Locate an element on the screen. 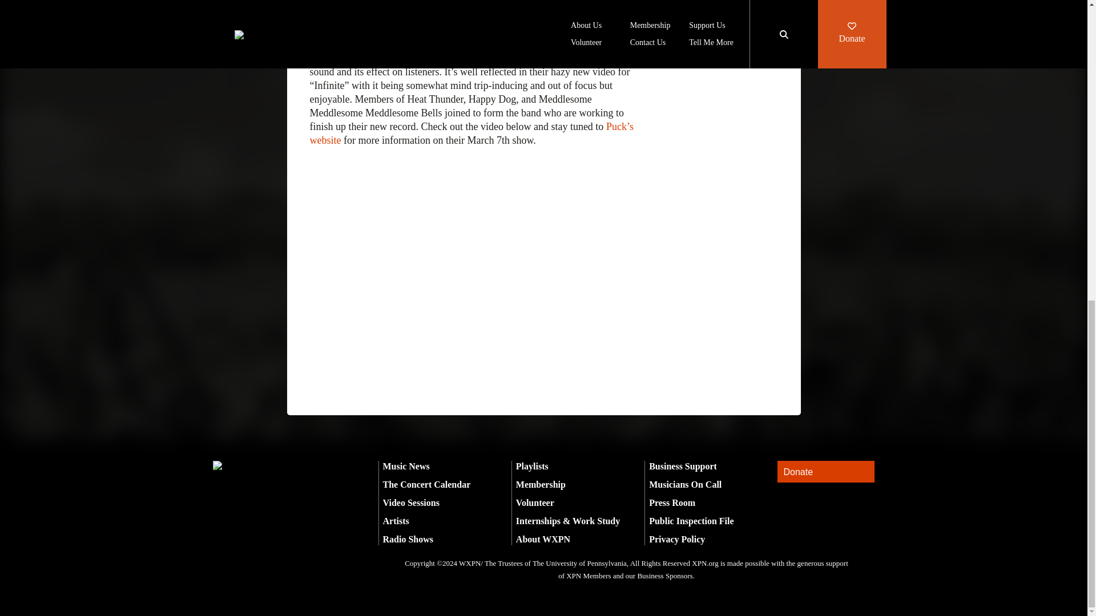 The height and width of the screenshot is (616, 1096). Music News is located at coordinates (406, 466).